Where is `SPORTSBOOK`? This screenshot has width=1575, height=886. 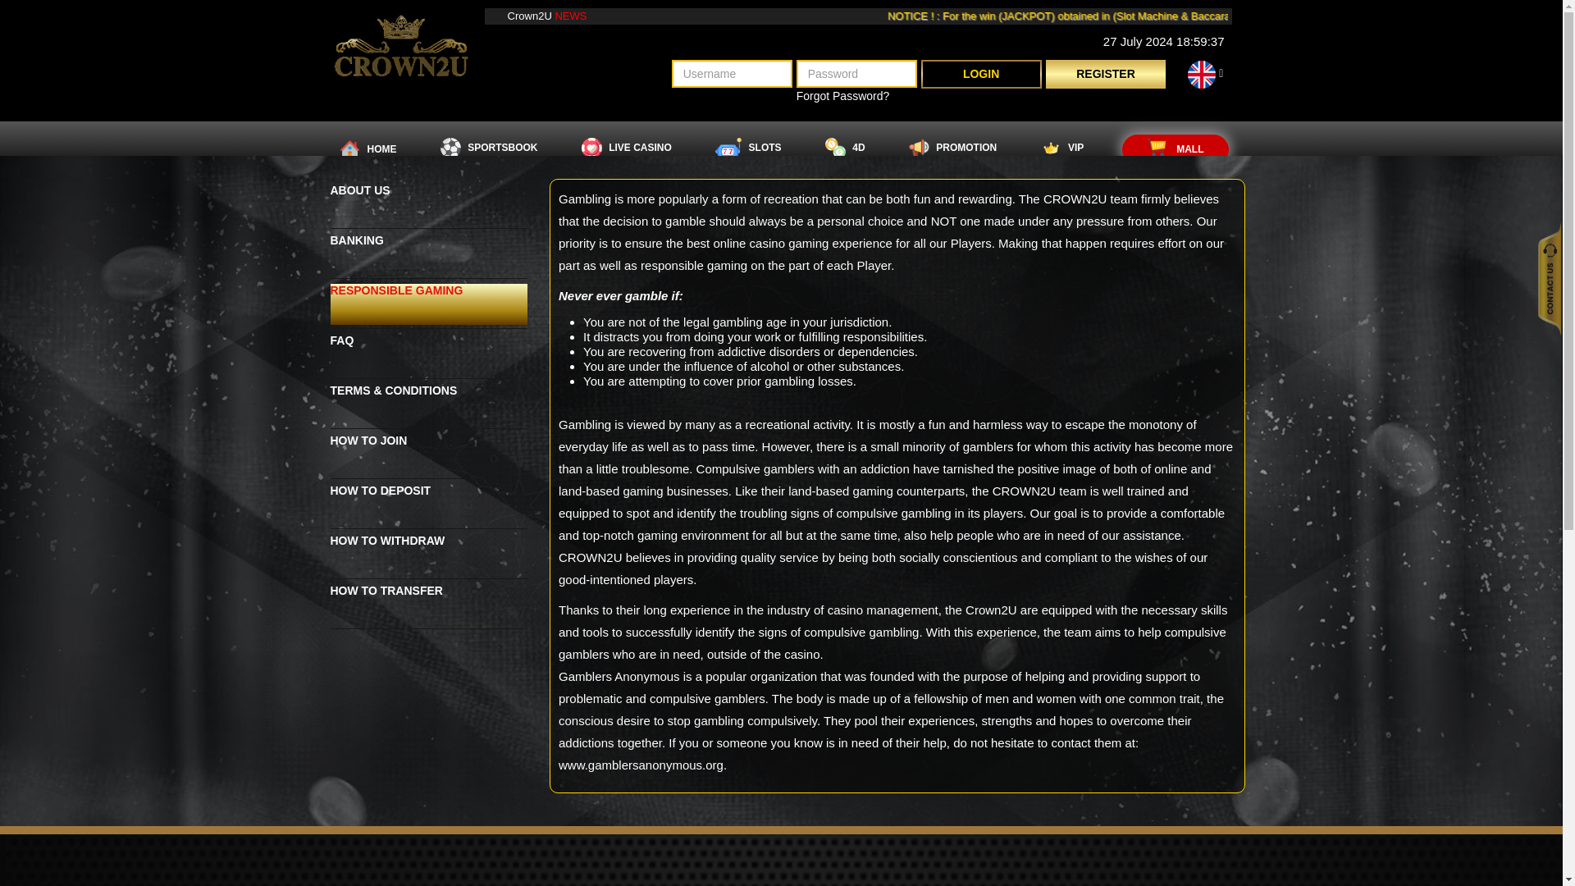 SPORTSBOOK is located at coordinates (489, 148).